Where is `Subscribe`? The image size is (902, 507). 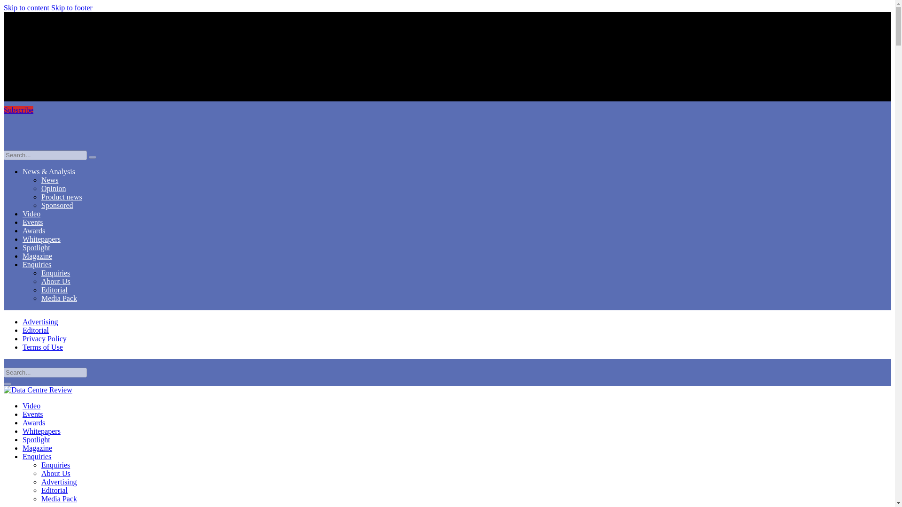
Subscribe is located at coordinates (18, 110).